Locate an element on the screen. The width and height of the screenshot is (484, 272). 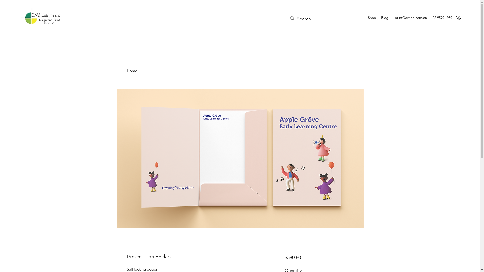
Home is located at coordinates (358, 18).